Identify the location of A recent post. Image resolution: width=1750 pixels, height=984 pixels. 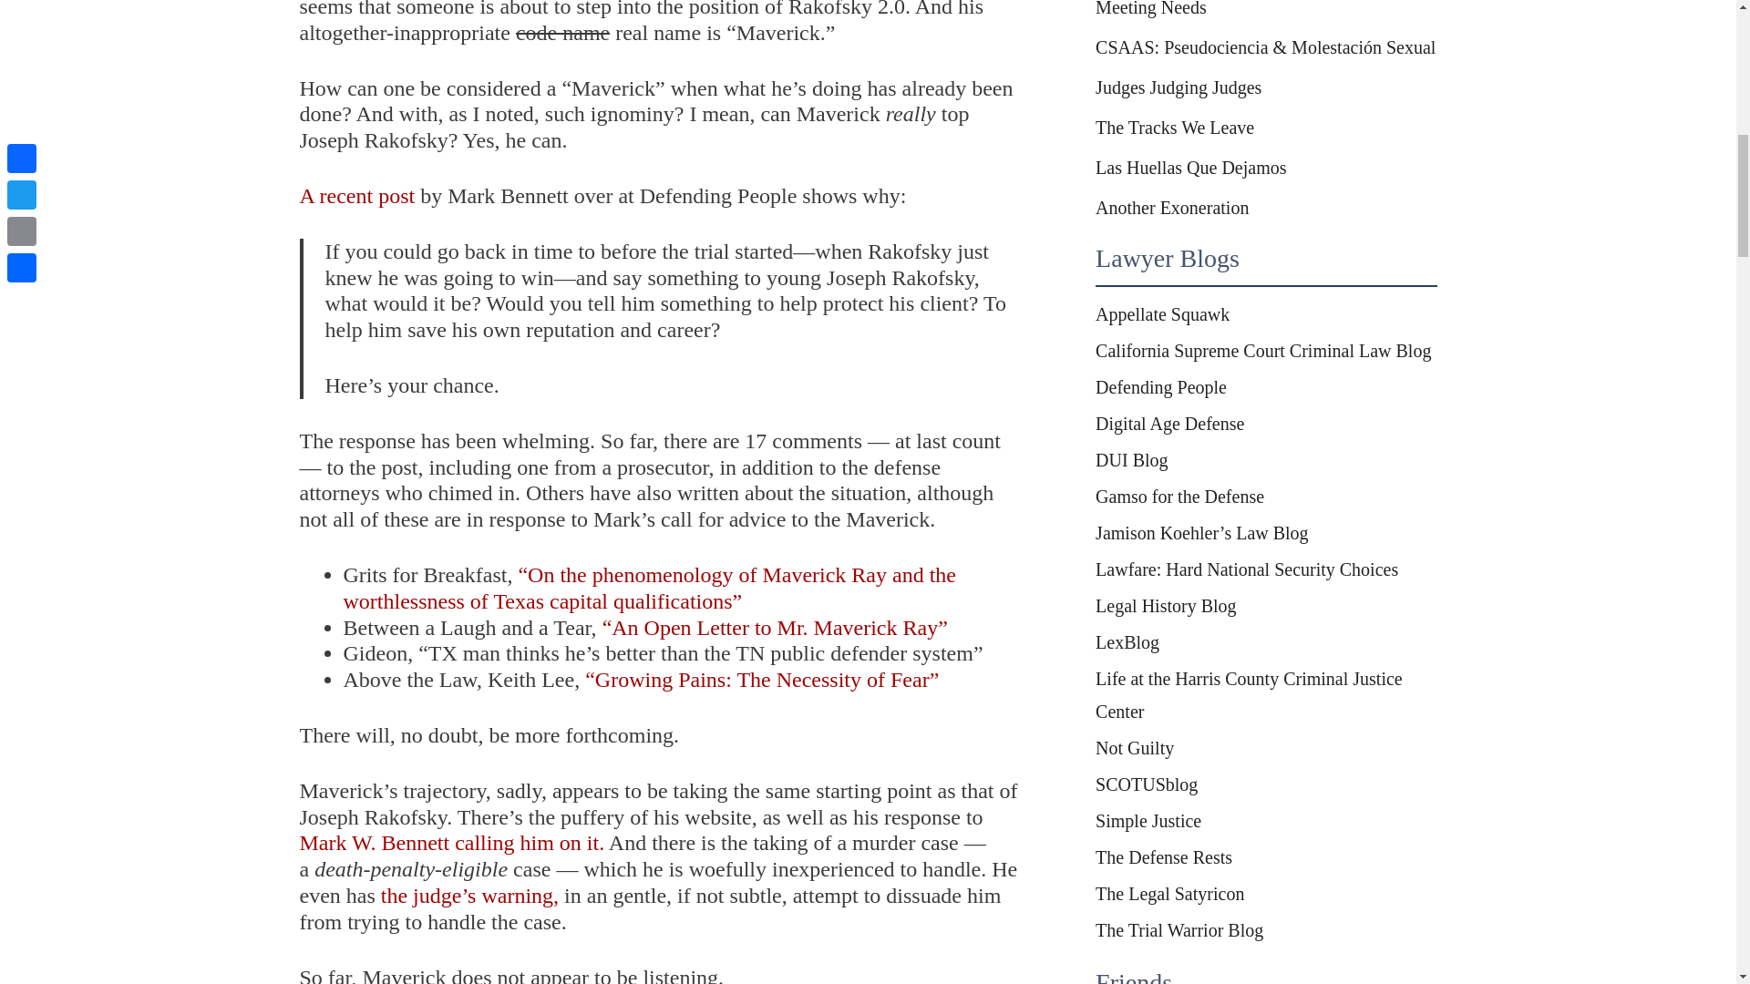
(357, 195).